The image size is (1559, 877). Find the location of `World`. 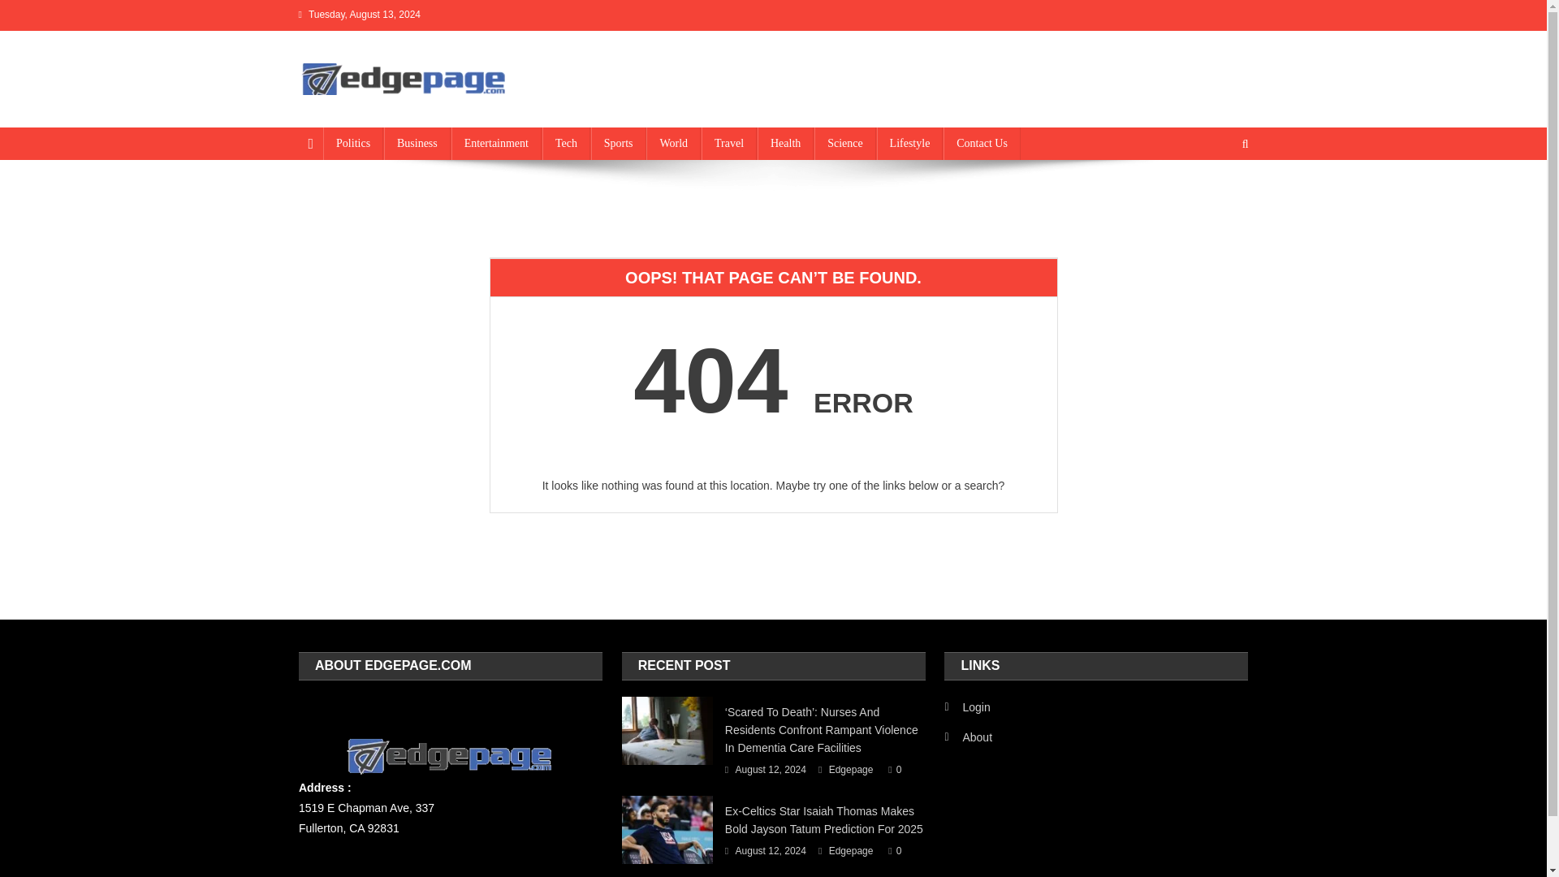

World is located at coordinates (673, 143).